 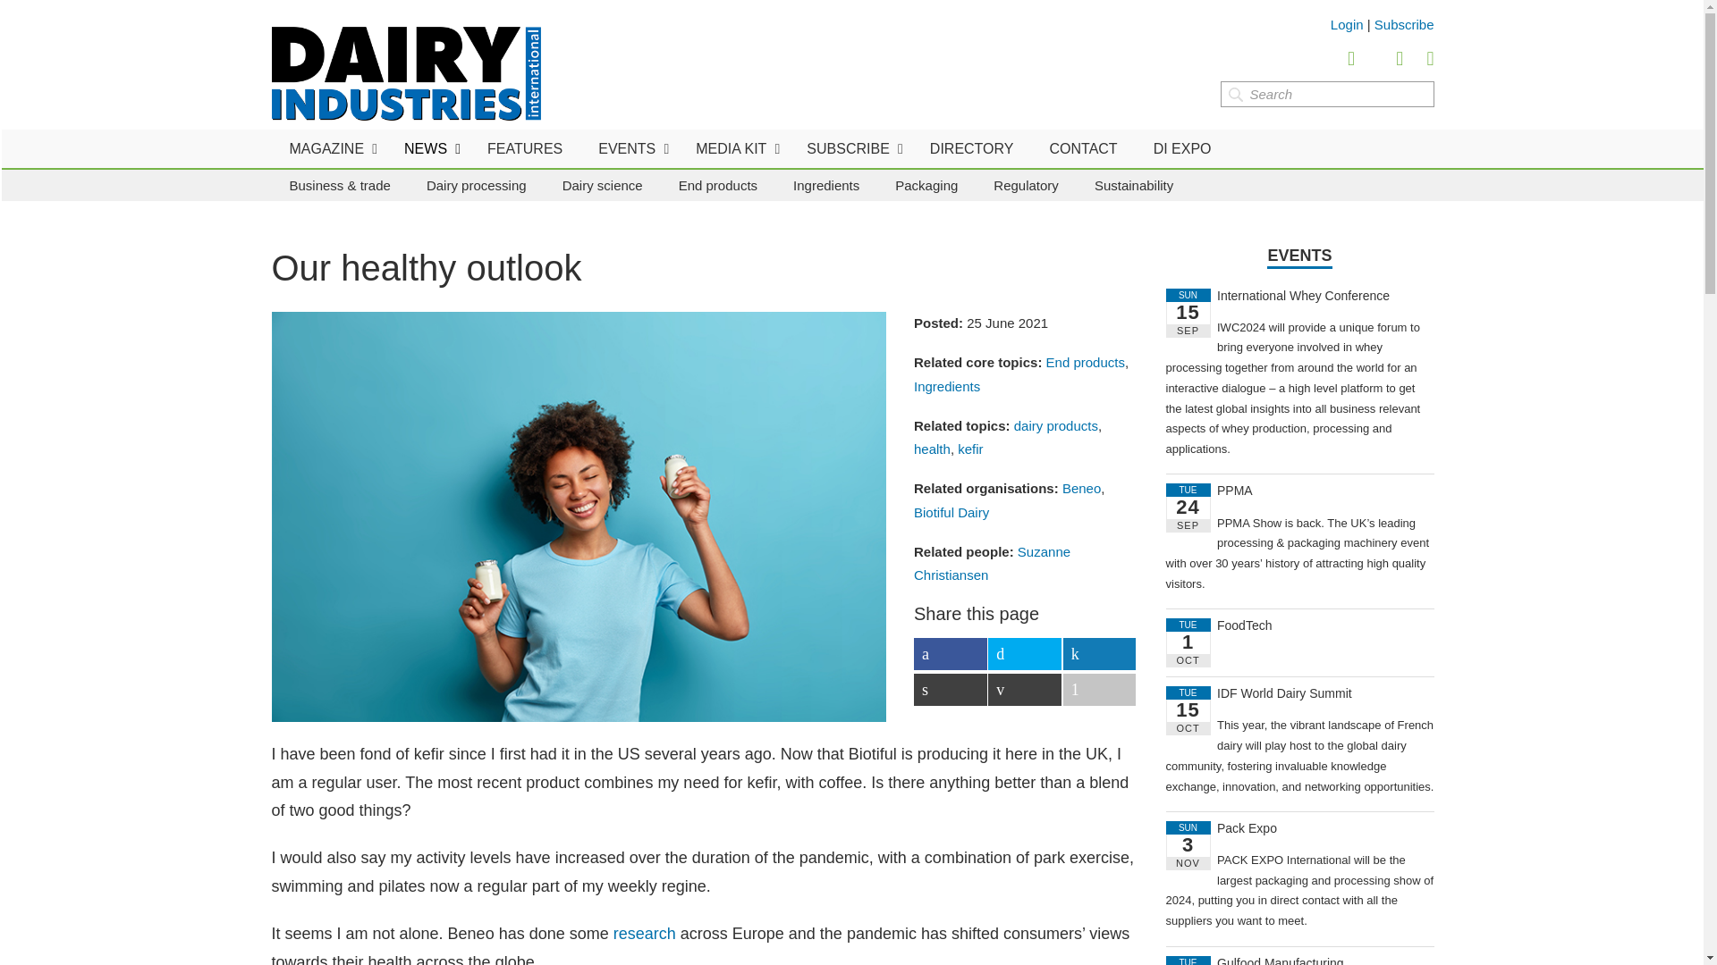 What do you see at coordinates (406, 73) in the screenshot?
I see `Dairy Industries International` at bounding box center [406, 73].